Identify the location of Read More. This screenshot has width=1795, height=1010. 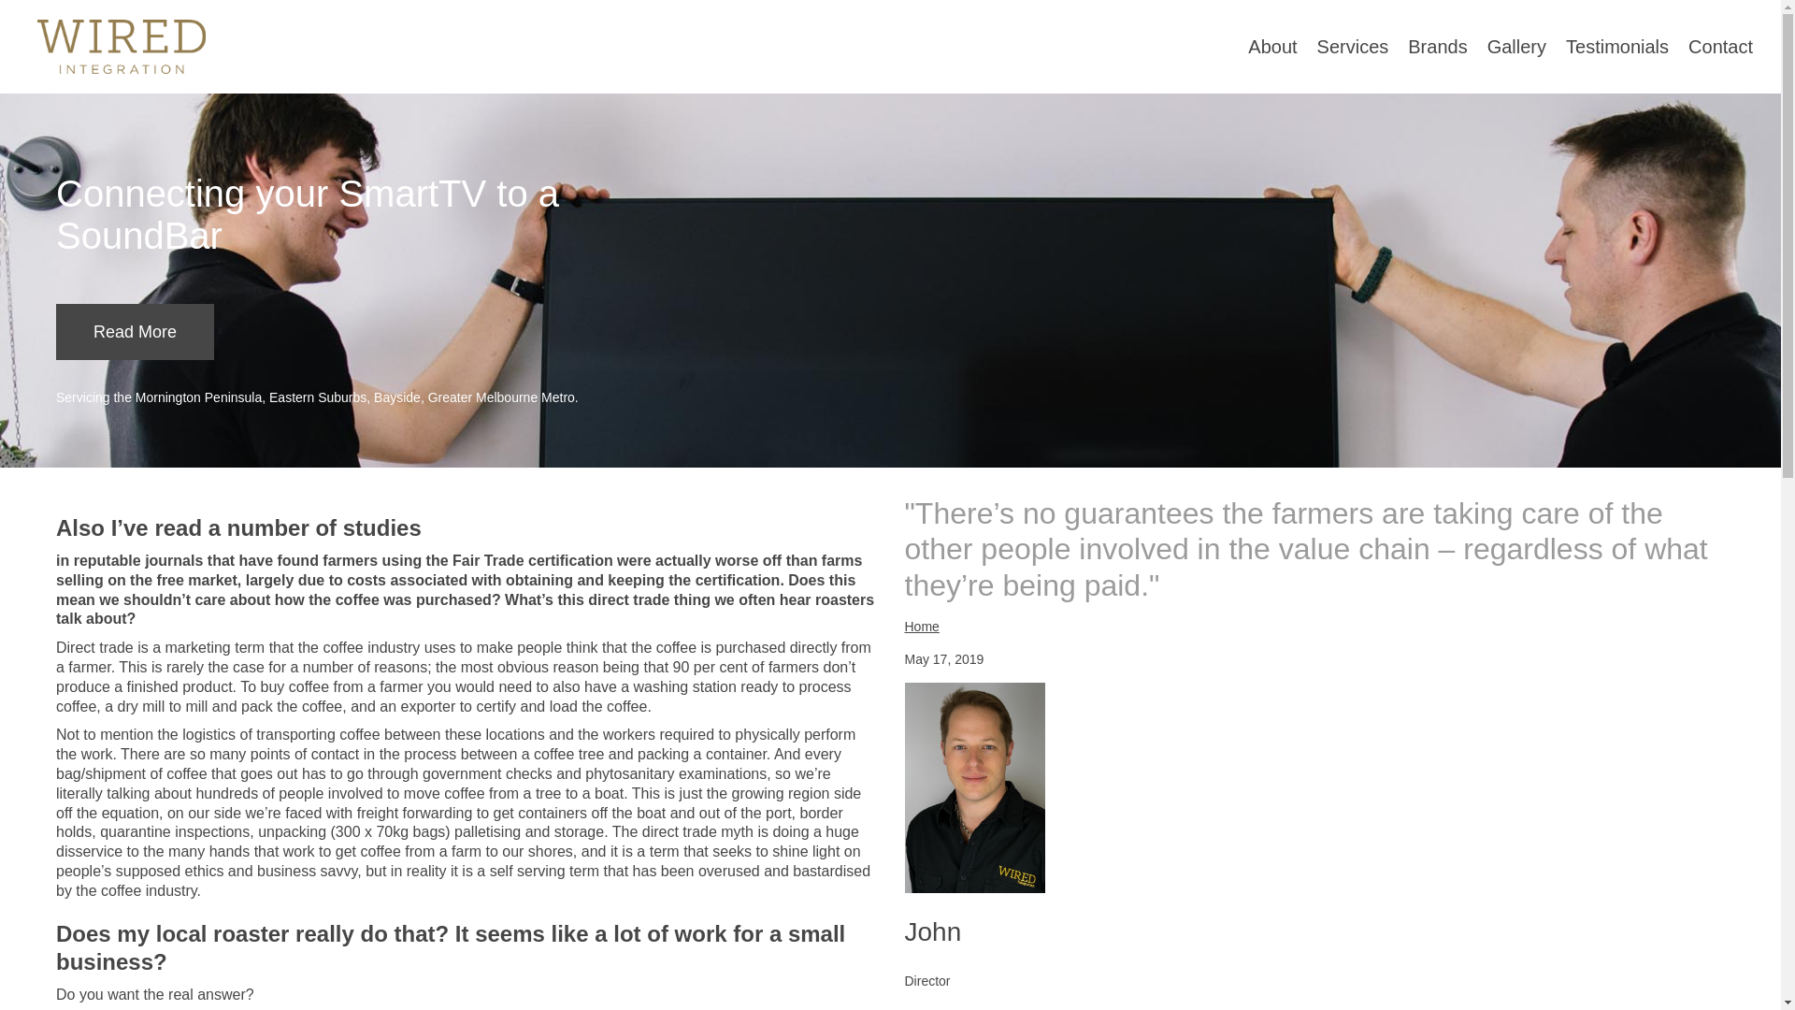
(135, 331).